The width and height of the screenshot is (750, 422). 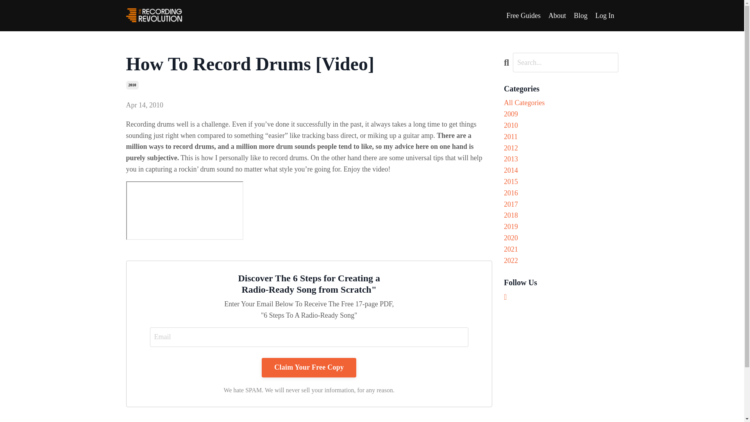 I want to click on 2018, so click(x=561, y=215).